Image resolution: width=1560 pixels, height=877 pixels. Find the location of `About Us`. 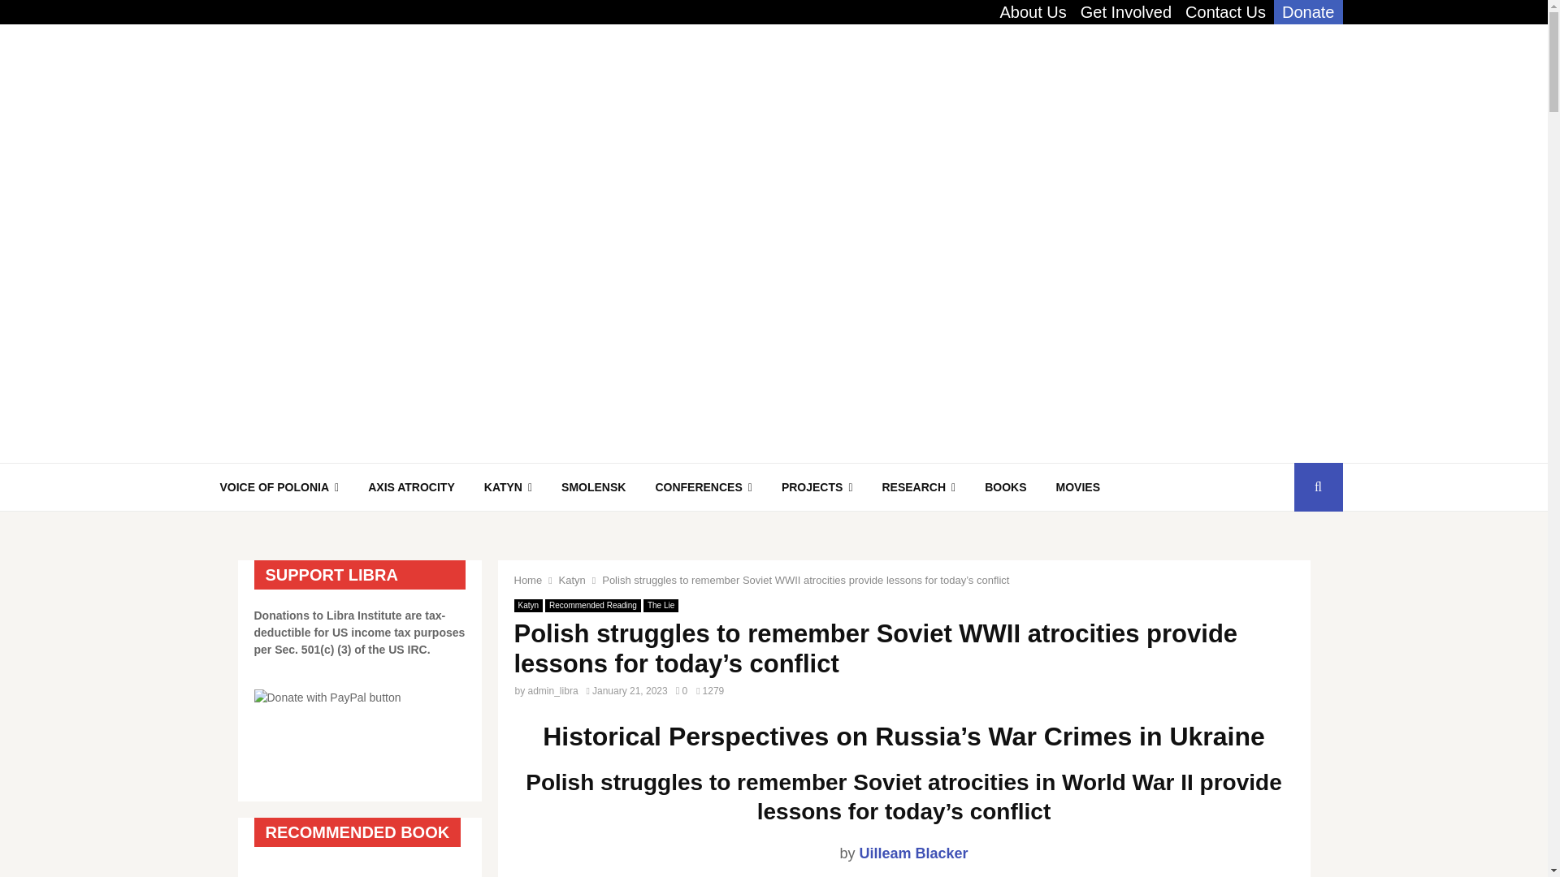

About Us is located at coordinates (1032, 12).